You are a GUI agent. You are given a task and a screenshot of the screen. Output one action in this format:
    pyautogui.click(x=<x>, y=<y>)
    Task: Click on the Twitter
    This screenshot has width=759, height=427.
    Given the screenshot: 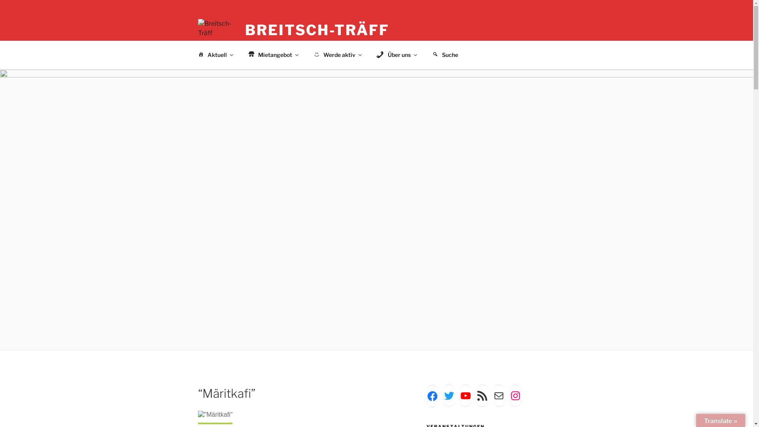 What is the action you would take?
    pyautogui.click(x=449, y=396)
    